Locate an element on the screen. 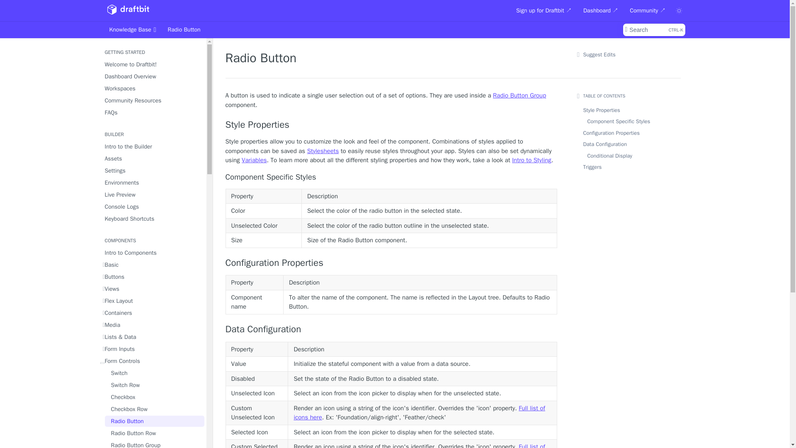  Component Specific Styles is located at coordinates (391, 177).